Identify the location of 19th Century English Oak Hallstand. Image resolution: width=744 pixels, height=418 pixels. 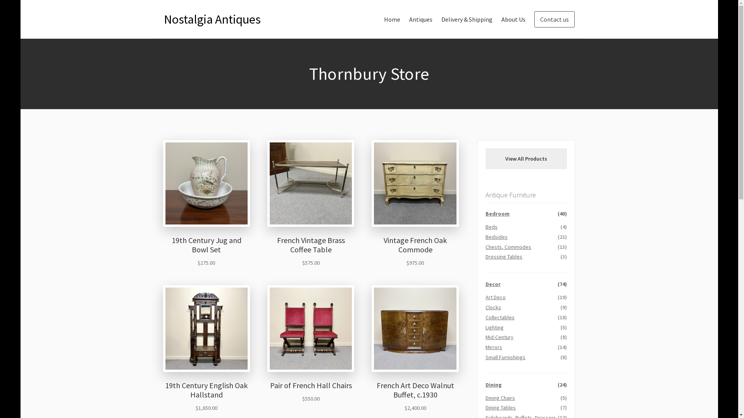
(207, 329).